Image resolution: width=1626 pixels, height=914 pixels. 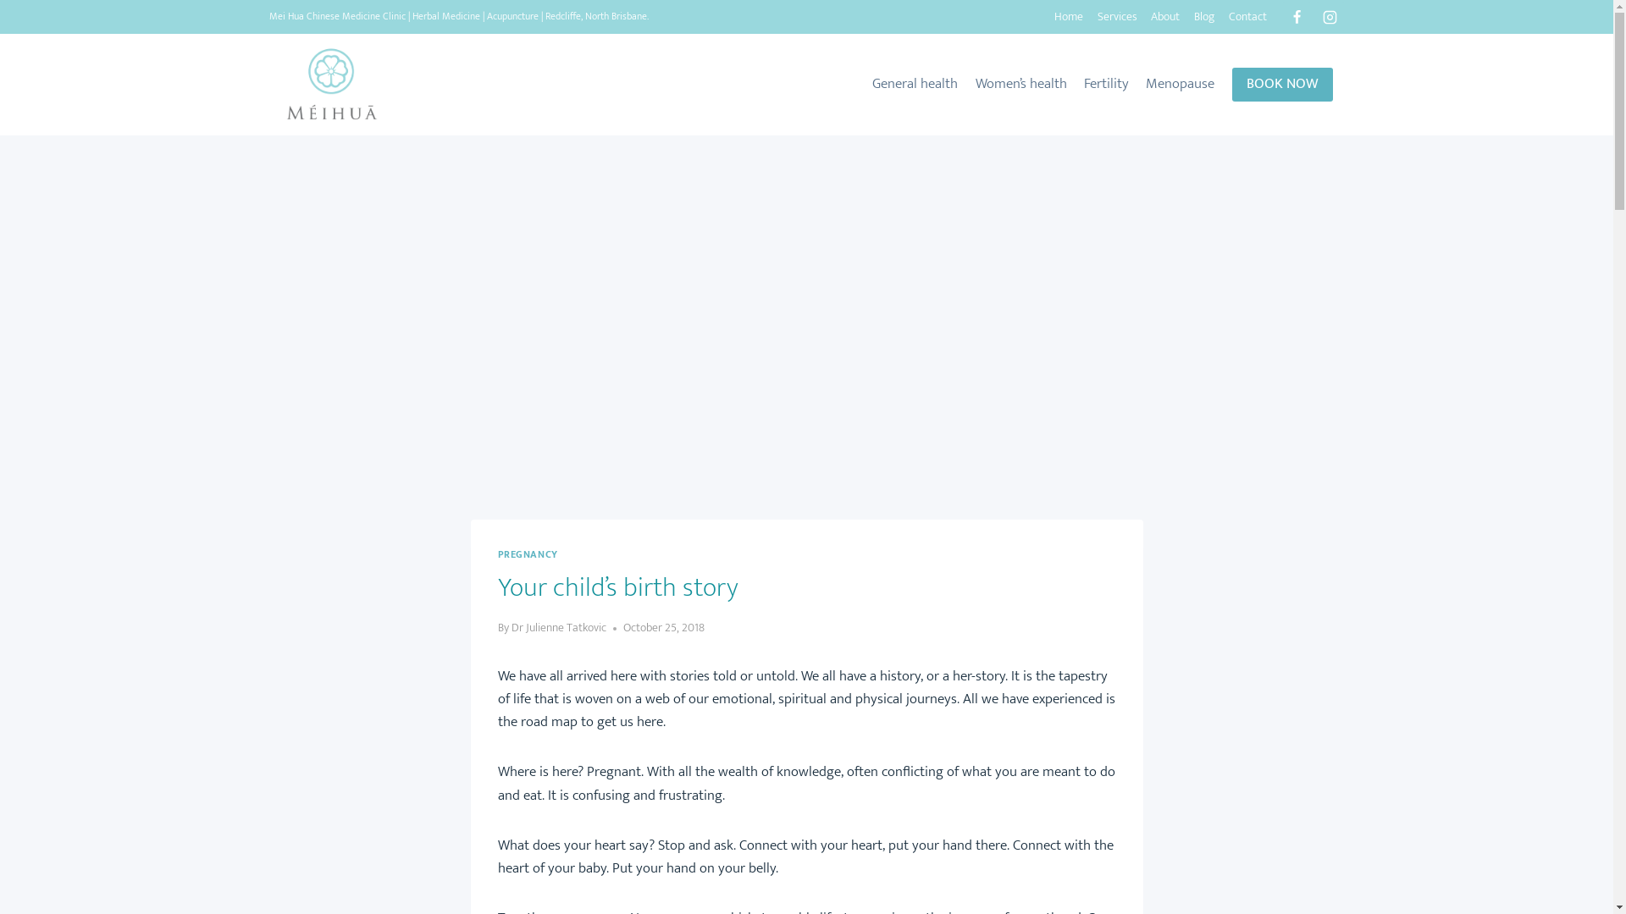 I want to click on Home, so click(x=1069, y=17).